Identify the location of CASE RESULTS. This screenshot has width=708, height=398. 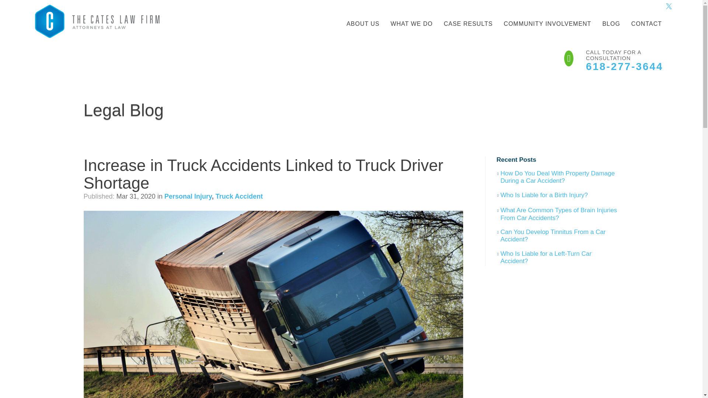
(468, 24).